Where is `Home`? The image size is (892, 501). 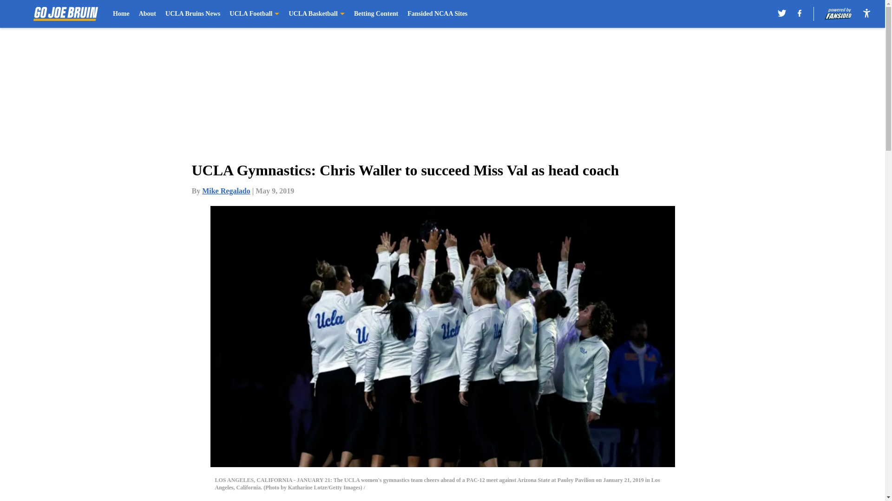
Home is located at coordinates (121, 14).